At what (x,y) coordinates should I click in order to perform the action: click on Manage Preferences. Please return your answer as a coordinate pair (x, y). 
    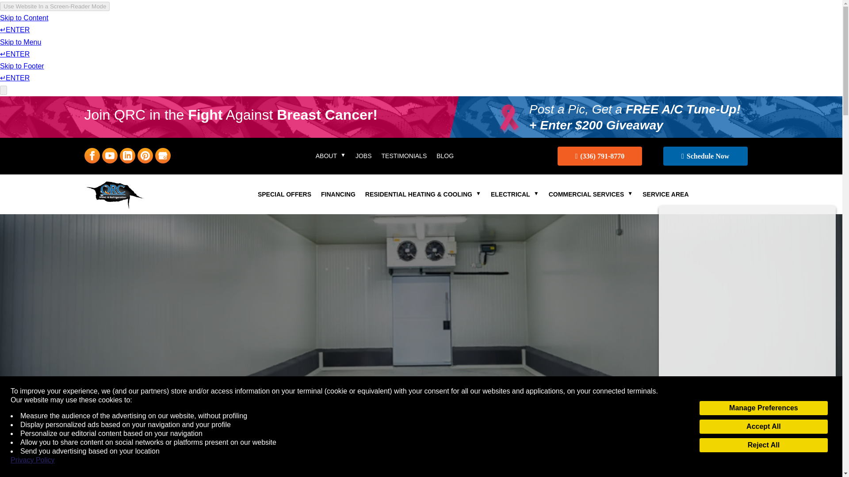
    Looking at the image, I should click on (763, 408).